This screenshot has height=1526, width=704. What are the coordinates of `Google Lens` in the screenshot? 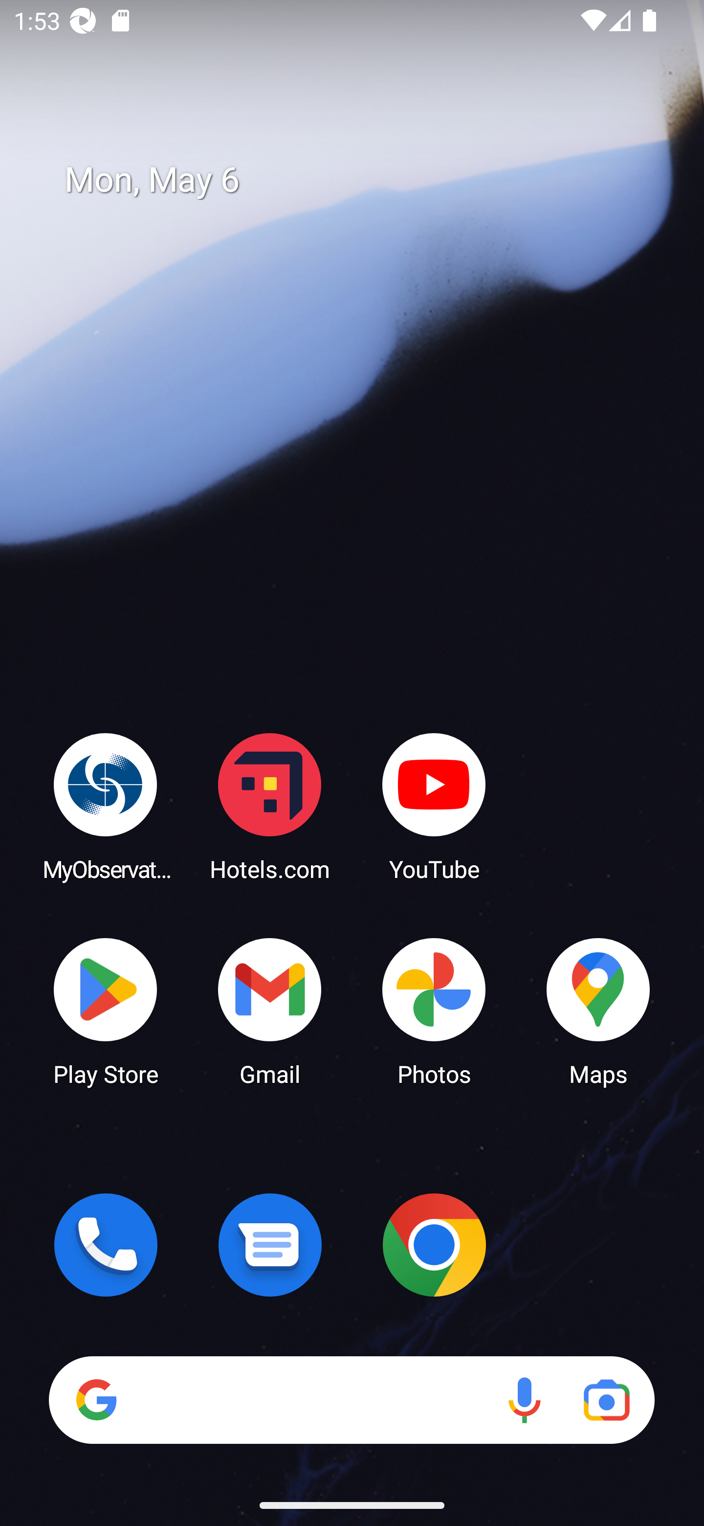 It's located at (606, 1400).